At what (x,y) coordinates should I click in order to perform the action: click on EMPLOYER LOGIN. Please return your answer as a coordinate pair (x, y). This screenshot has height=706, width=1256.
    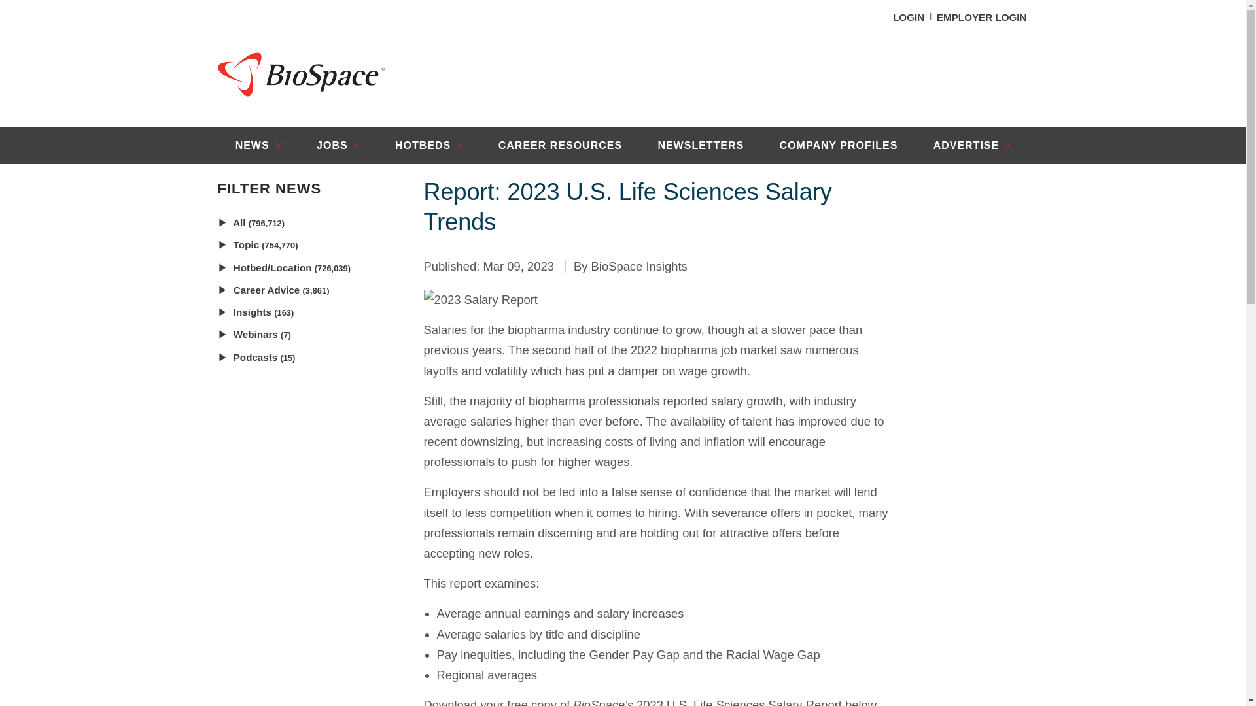
    Looking at the image, I should click on (981, 17).